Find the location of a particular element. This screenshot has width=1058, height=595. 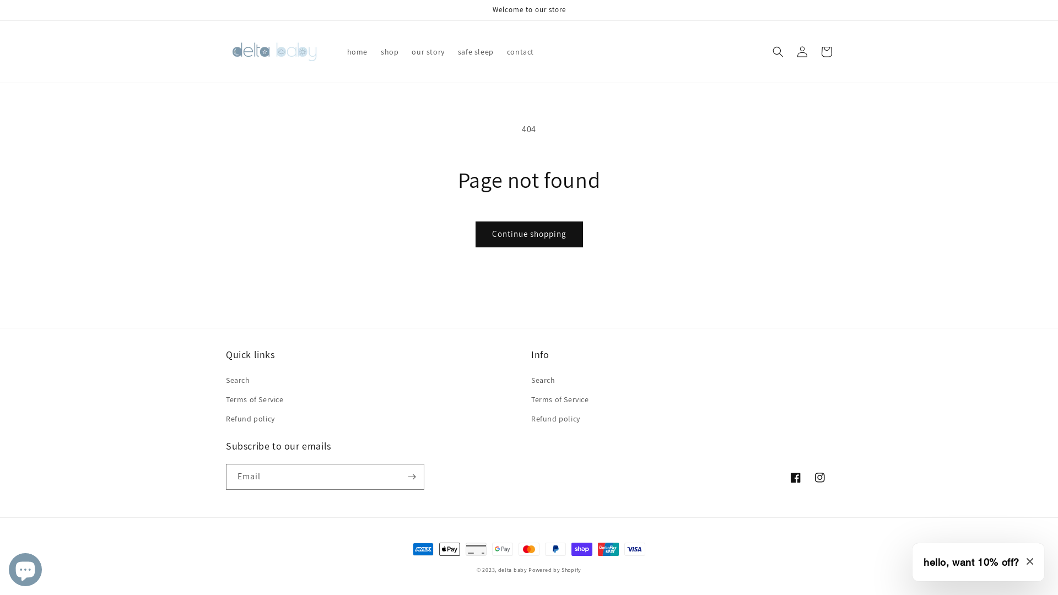

Continue shopping is located at coordinates (529, 235).